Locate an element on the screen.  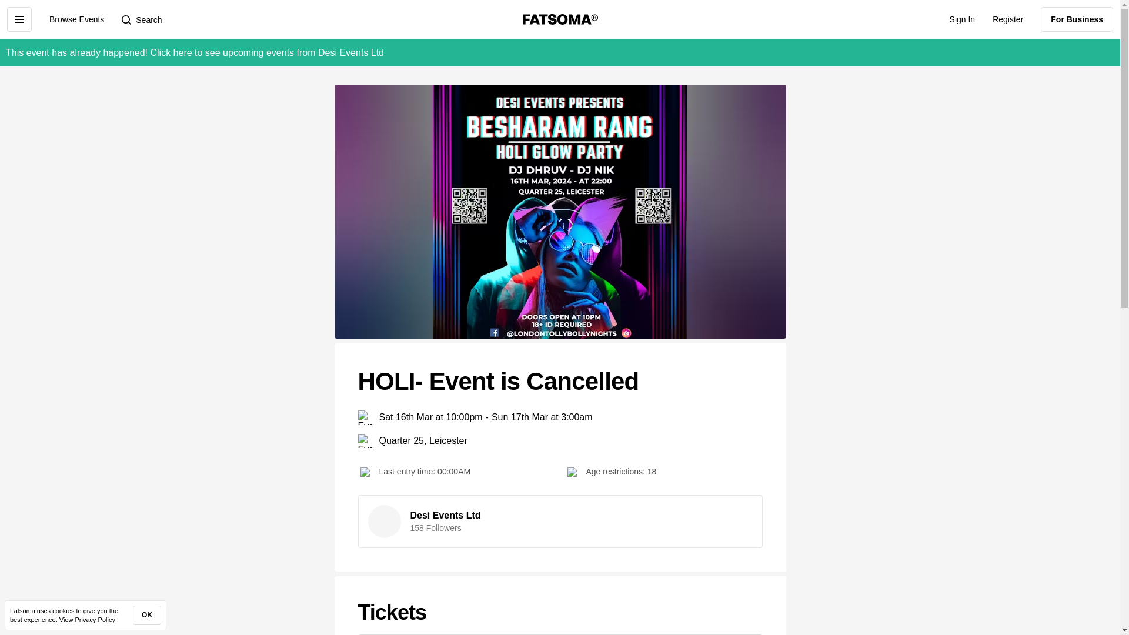
Browse Events is located at coordinates (76, 19).